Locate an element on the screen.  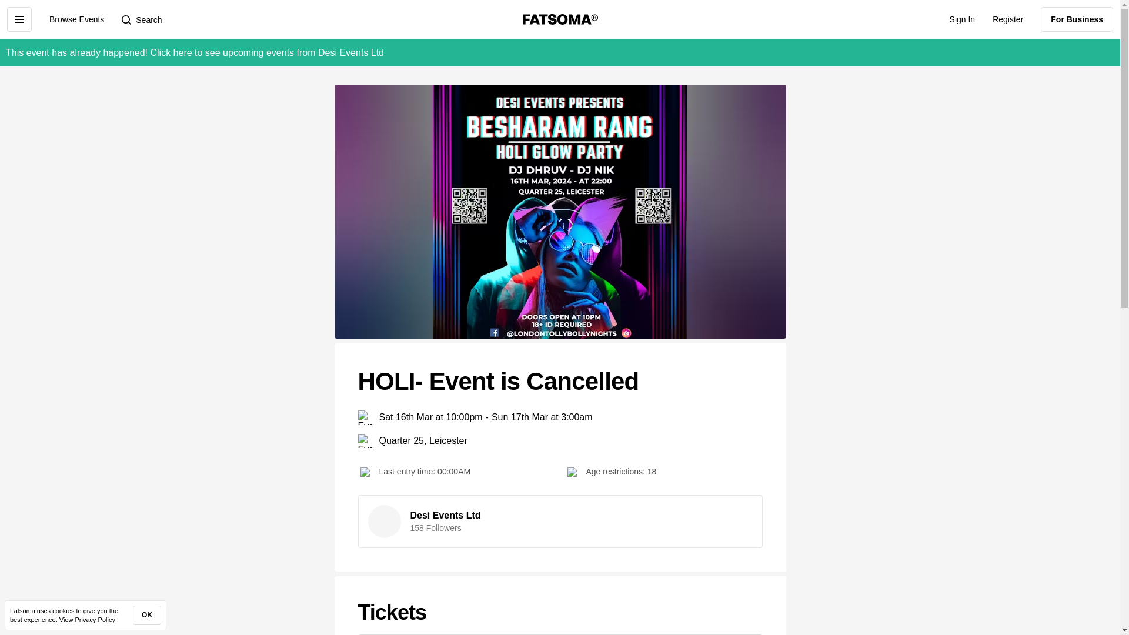
Browse Events is located at coordinates (76, 19).